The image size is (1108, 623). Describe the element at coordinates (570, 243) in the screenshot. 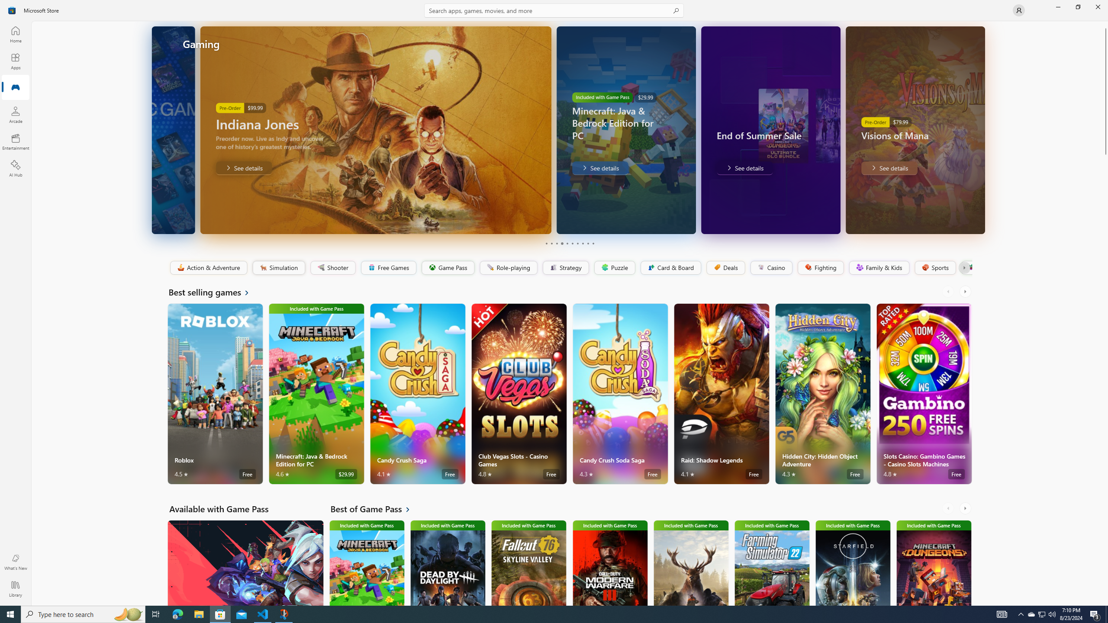

I see `Pager` at that location.